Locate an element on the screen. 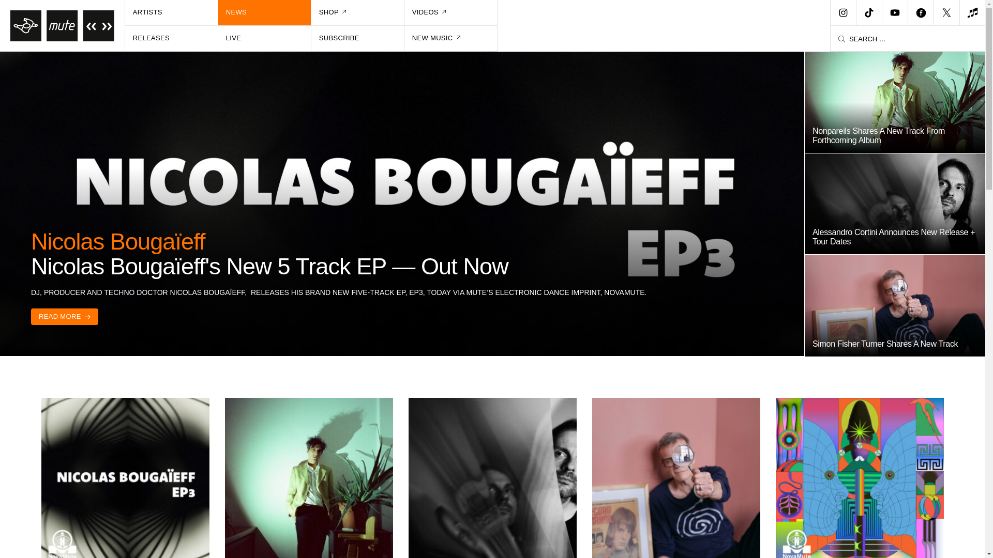 This screenshot has height=558, width=993. NEWS is located at coordinates (265, 12).